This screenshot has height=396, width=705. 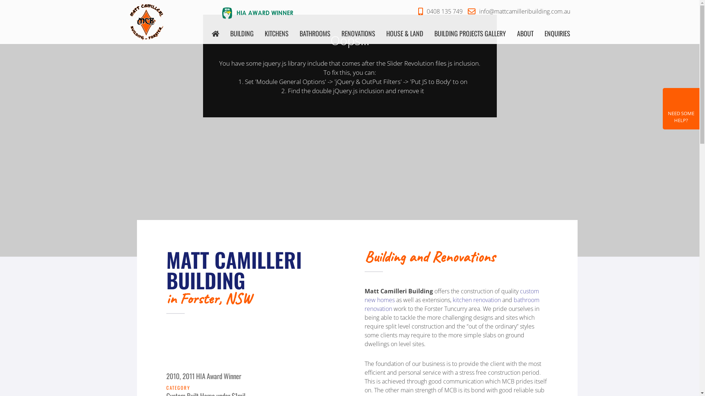 What do you see at coordinates (405, 33) in the screenshot?
I see `HOUSE & LAND` at bounding box center [405, 33].